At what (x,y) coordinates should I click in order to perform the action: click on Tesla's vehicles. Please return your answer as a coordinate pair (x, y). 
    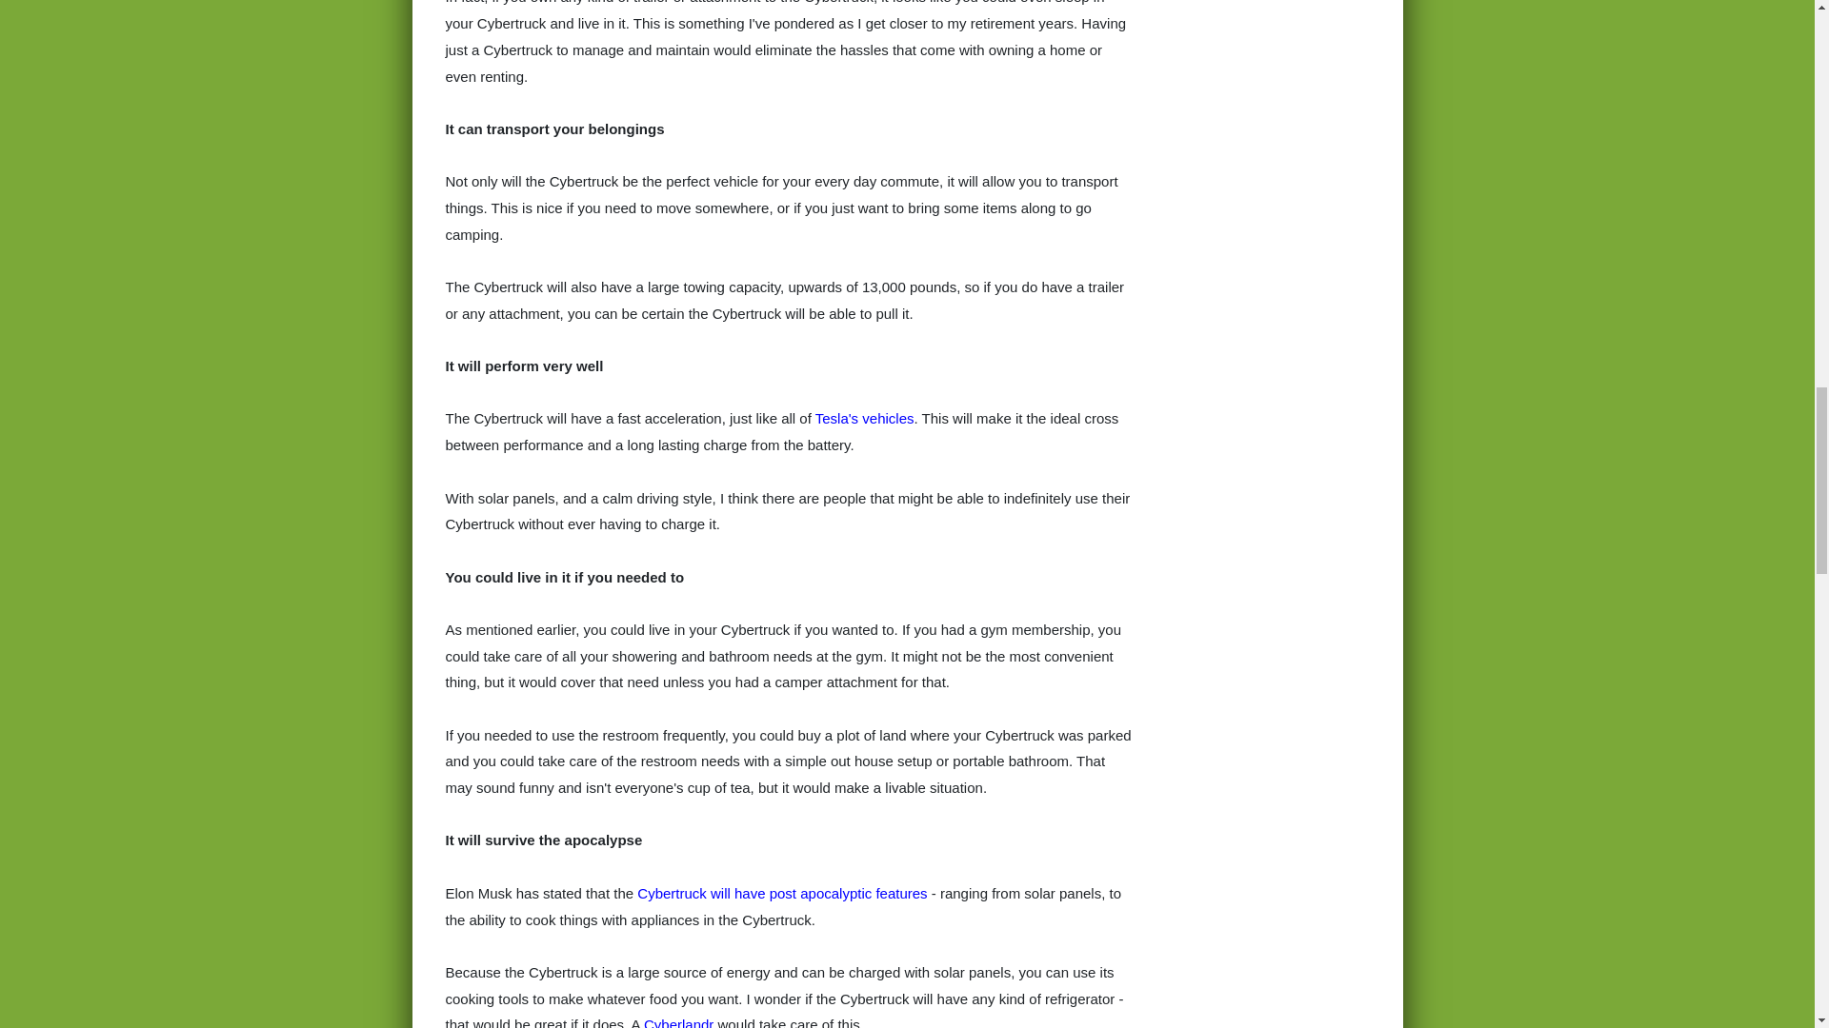
    Looking at the image, I should click on (865, 418).